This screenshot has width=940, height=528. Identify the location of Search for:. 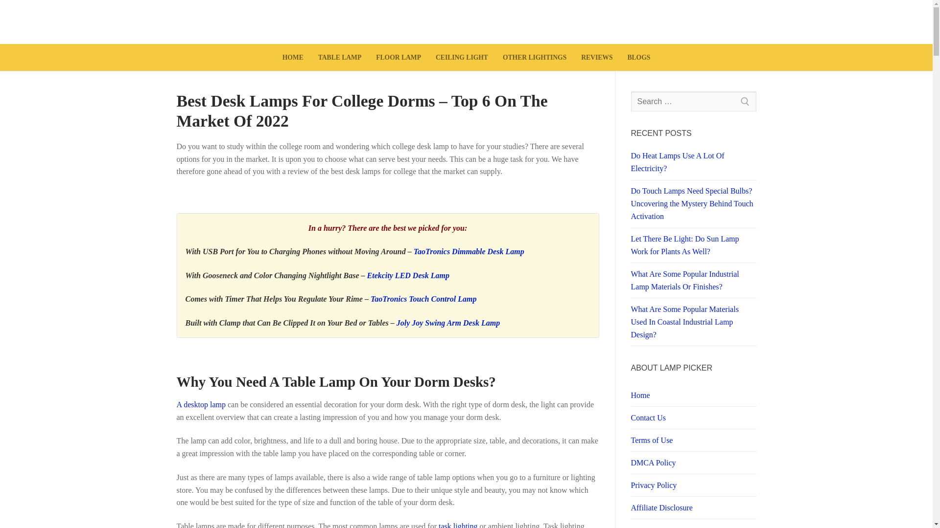
(693, 101).